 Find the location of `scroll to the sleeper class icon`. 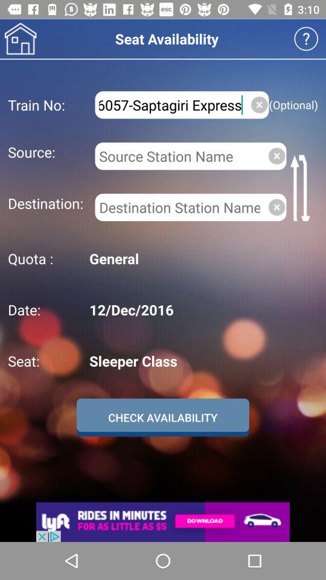

scroll to the sleeper class icon is located at coordinates (202, 361).